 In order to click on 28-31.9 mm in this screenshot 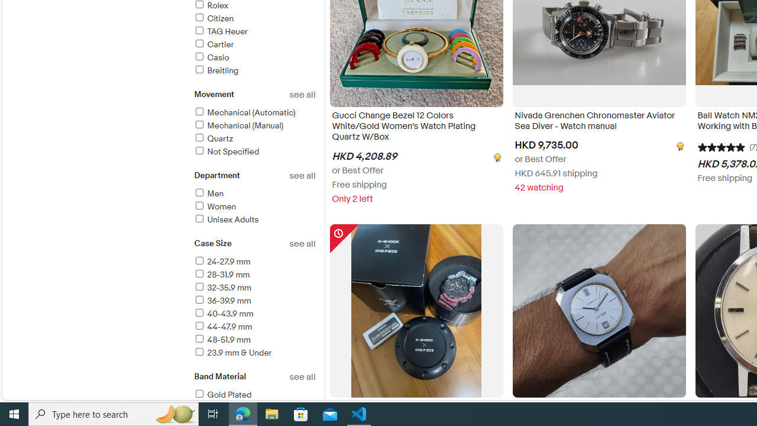, I will do `click(254, 275)`.